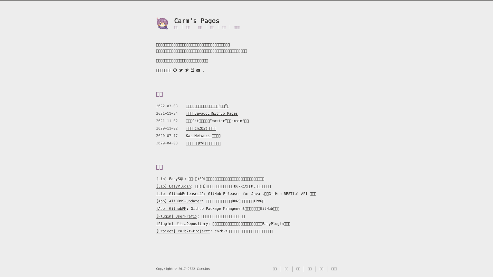 The width and height of the screenshot is (493, 277). What do you see at coordinates (177, 216) in the screenshot?
I see `[Plugin] UserPrefix` at bounding box center [177, 216].